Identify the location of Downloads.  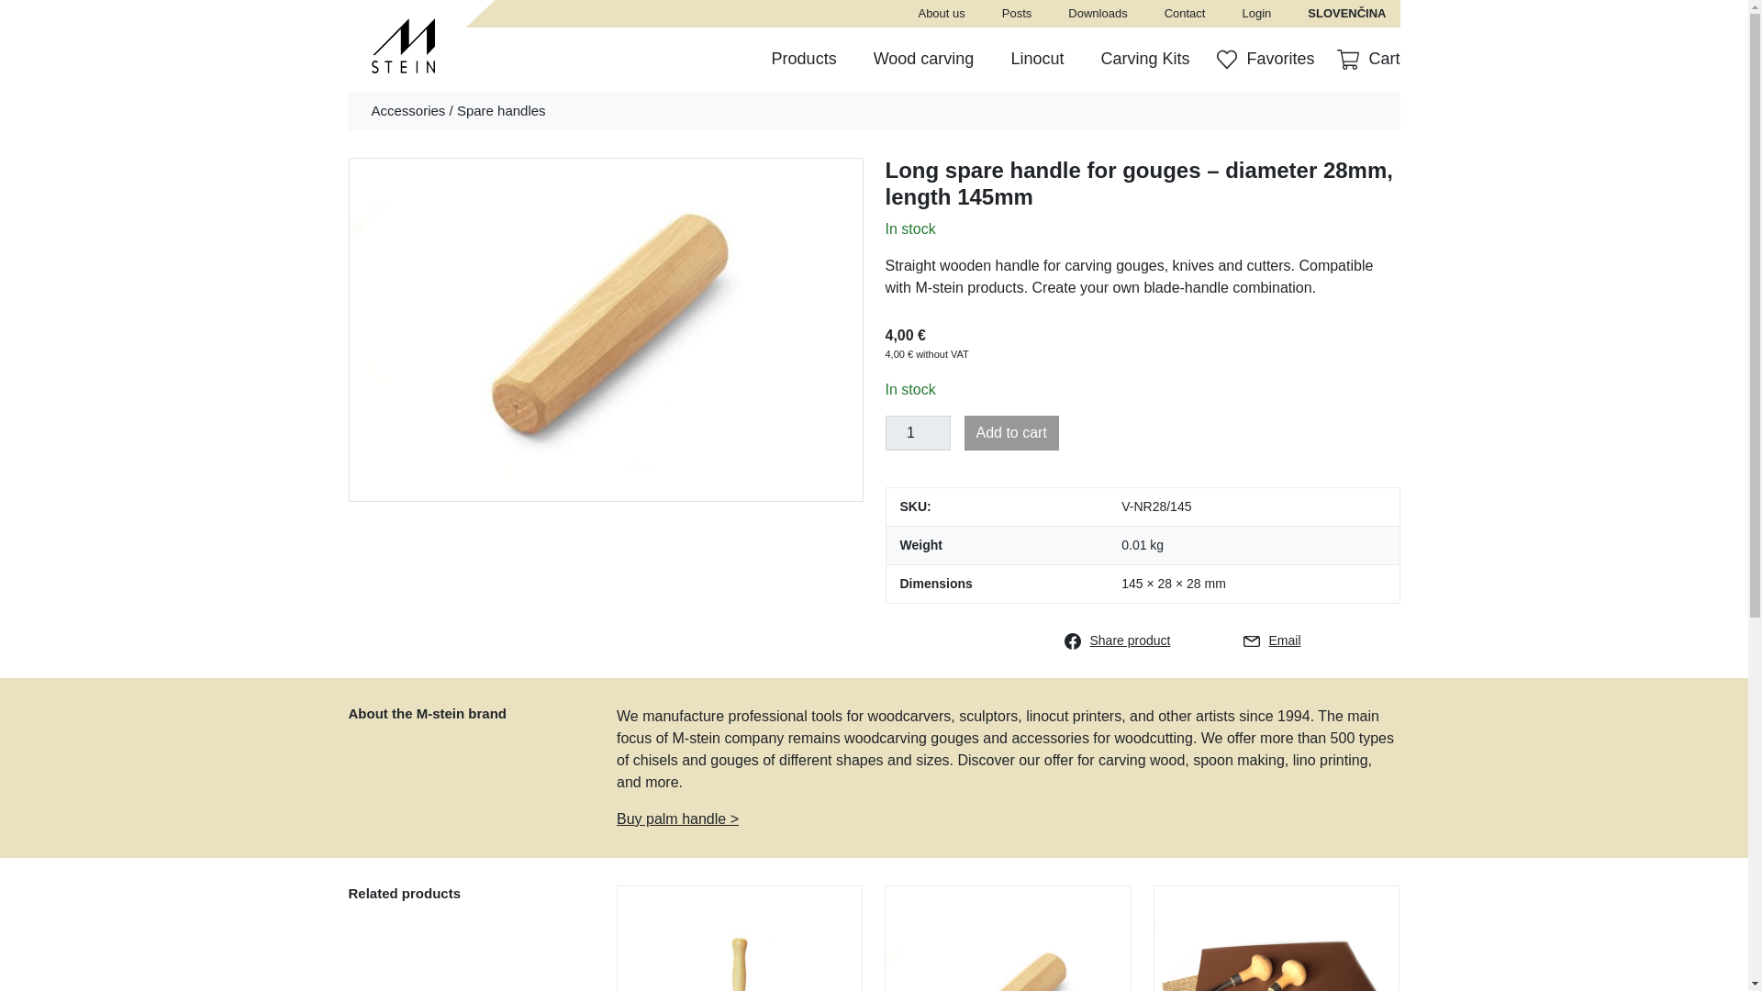
(1098, 13).